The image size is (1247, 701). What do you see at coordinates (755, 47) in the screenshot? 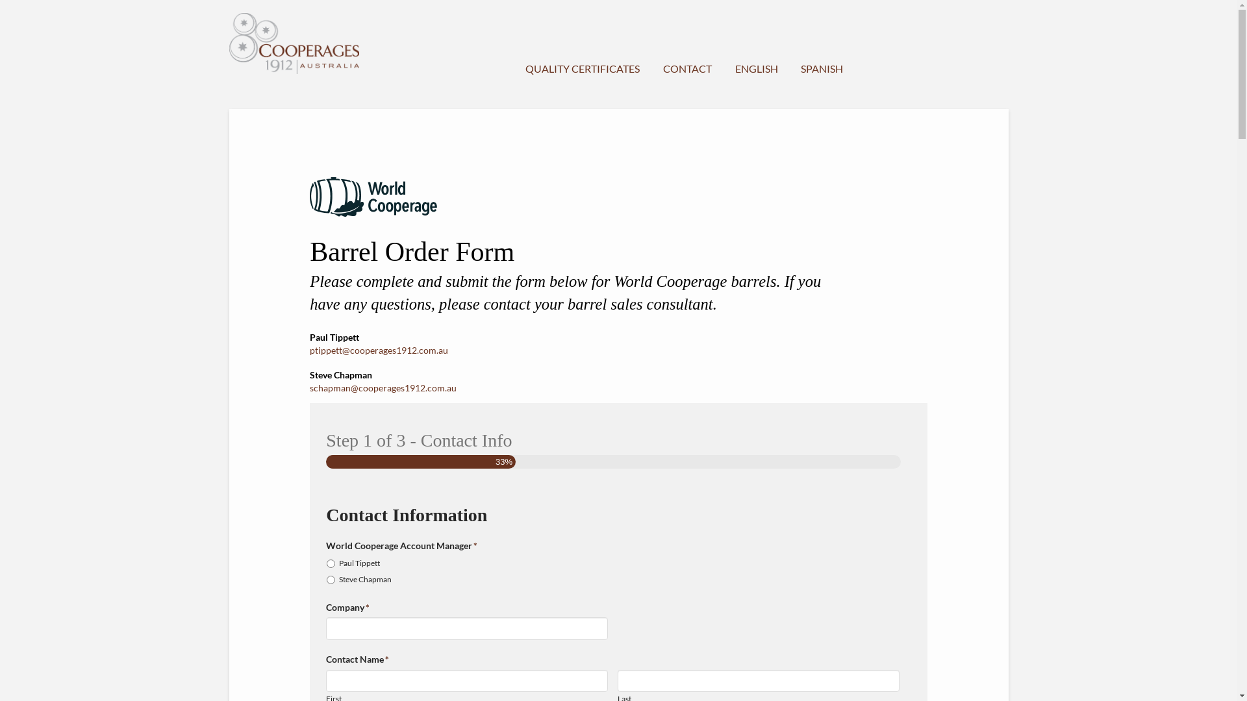
I see `ENGLISH` at bounding box center [755, 47].